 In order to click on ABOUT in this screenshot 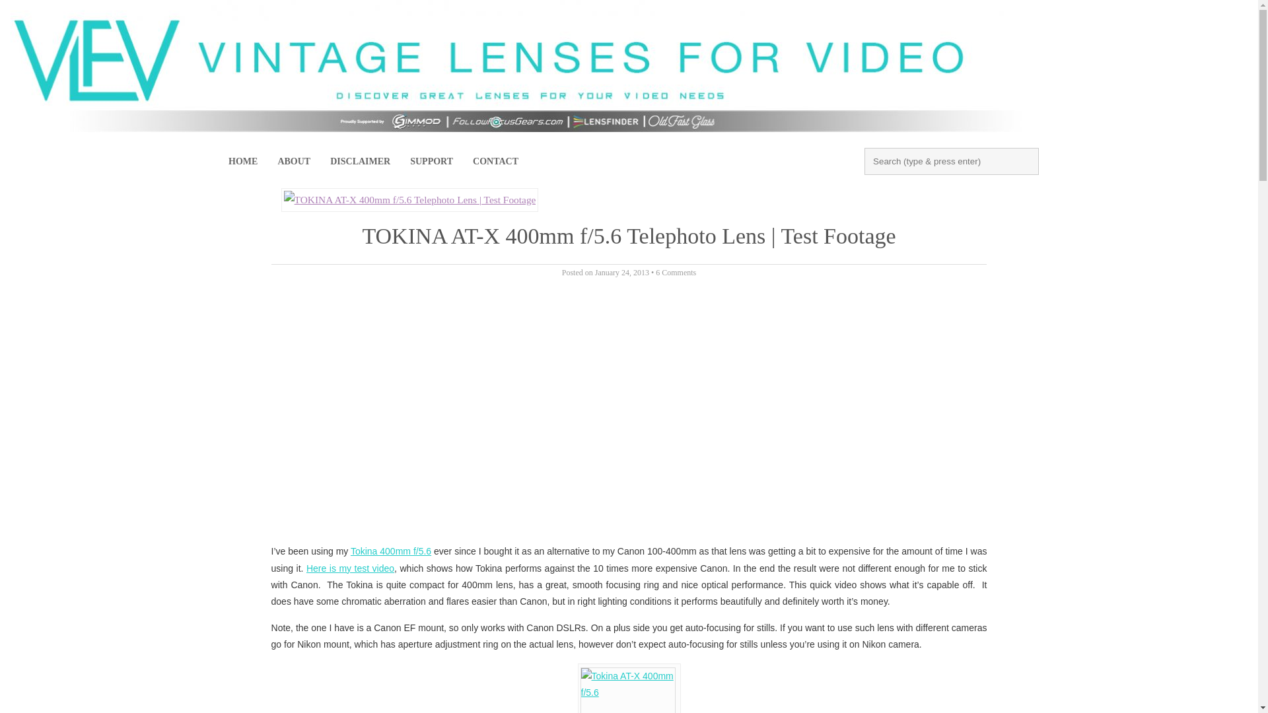, I will do `click(294, 162)`.